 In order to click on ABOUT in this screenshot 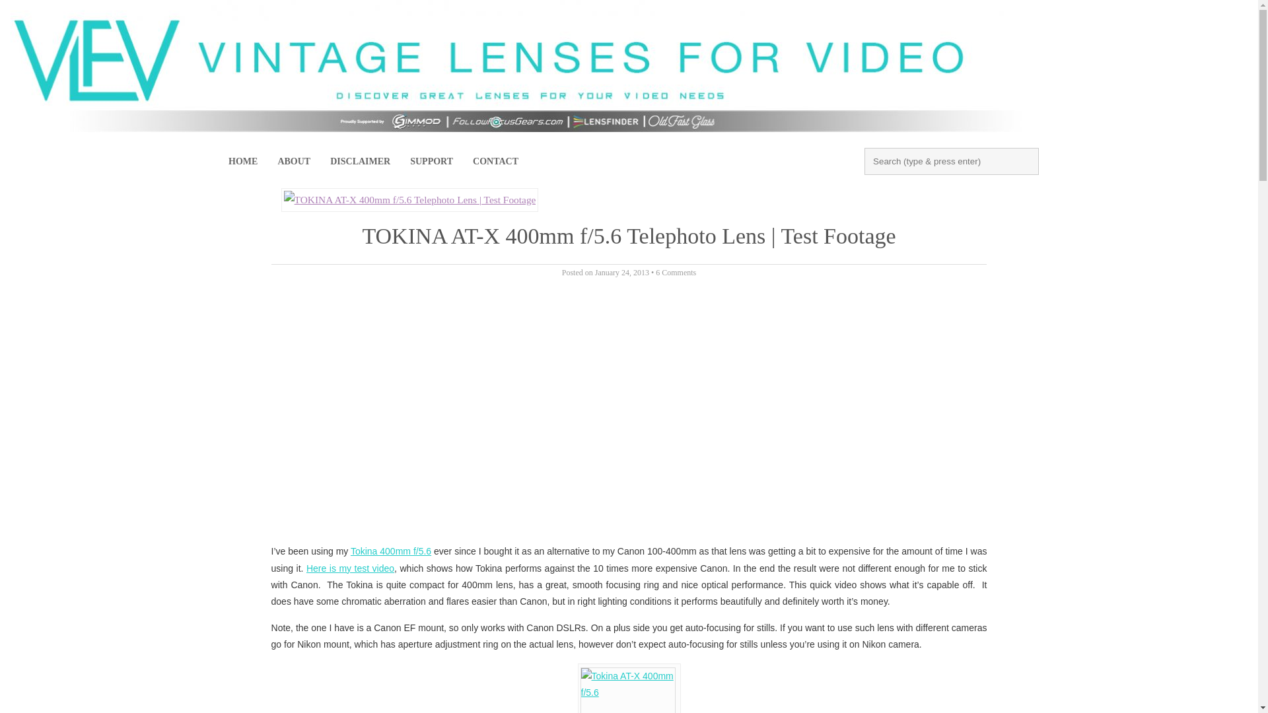, I will do `click(294, 162)`.